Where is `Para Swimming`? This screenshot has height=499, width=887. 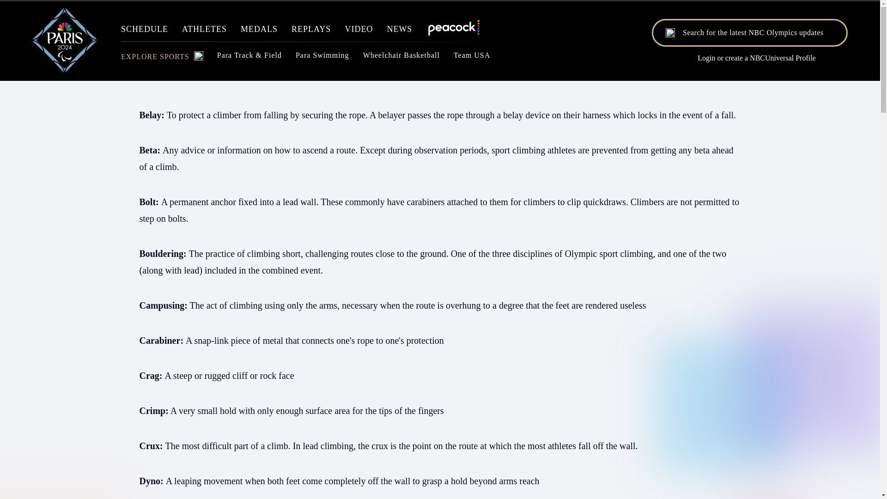 Para Swimming is located at coordinates (322, 58).